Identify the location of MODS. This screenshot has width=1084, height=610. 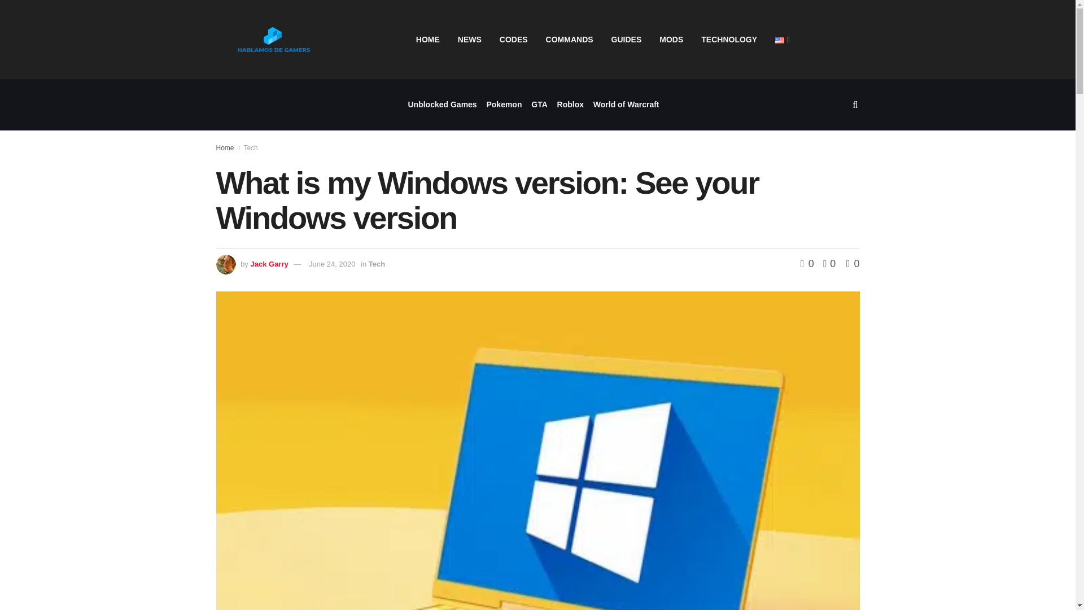
(671, 40).